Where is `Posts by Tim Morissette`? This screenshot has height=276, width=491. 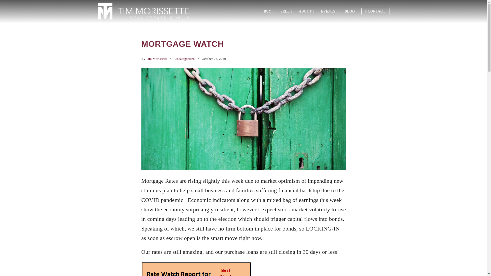 Posts by Tim Morissette is located at coordinates (157, 59).